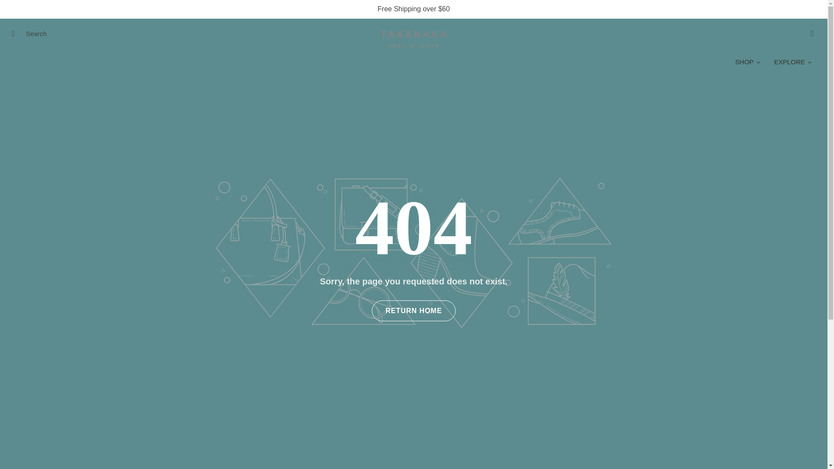  I want to click on You have 0 items in your cart, so click(812, 33).